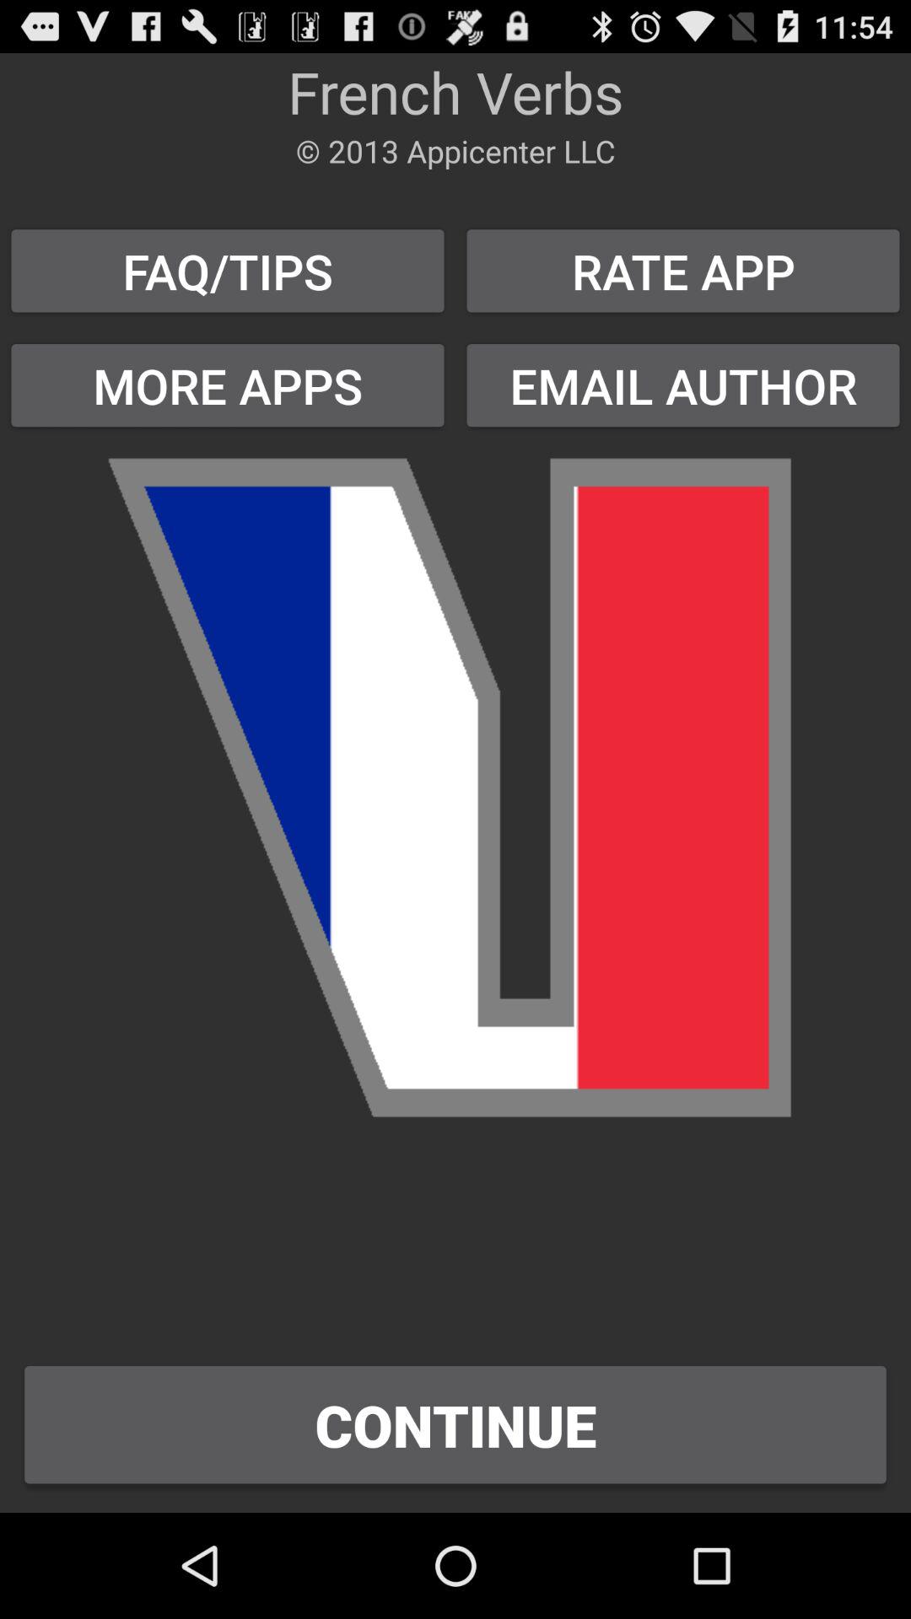  Describe the element at coordinates (455, 1425) in the screenshot. I see `open icon at the bottom` at that location.